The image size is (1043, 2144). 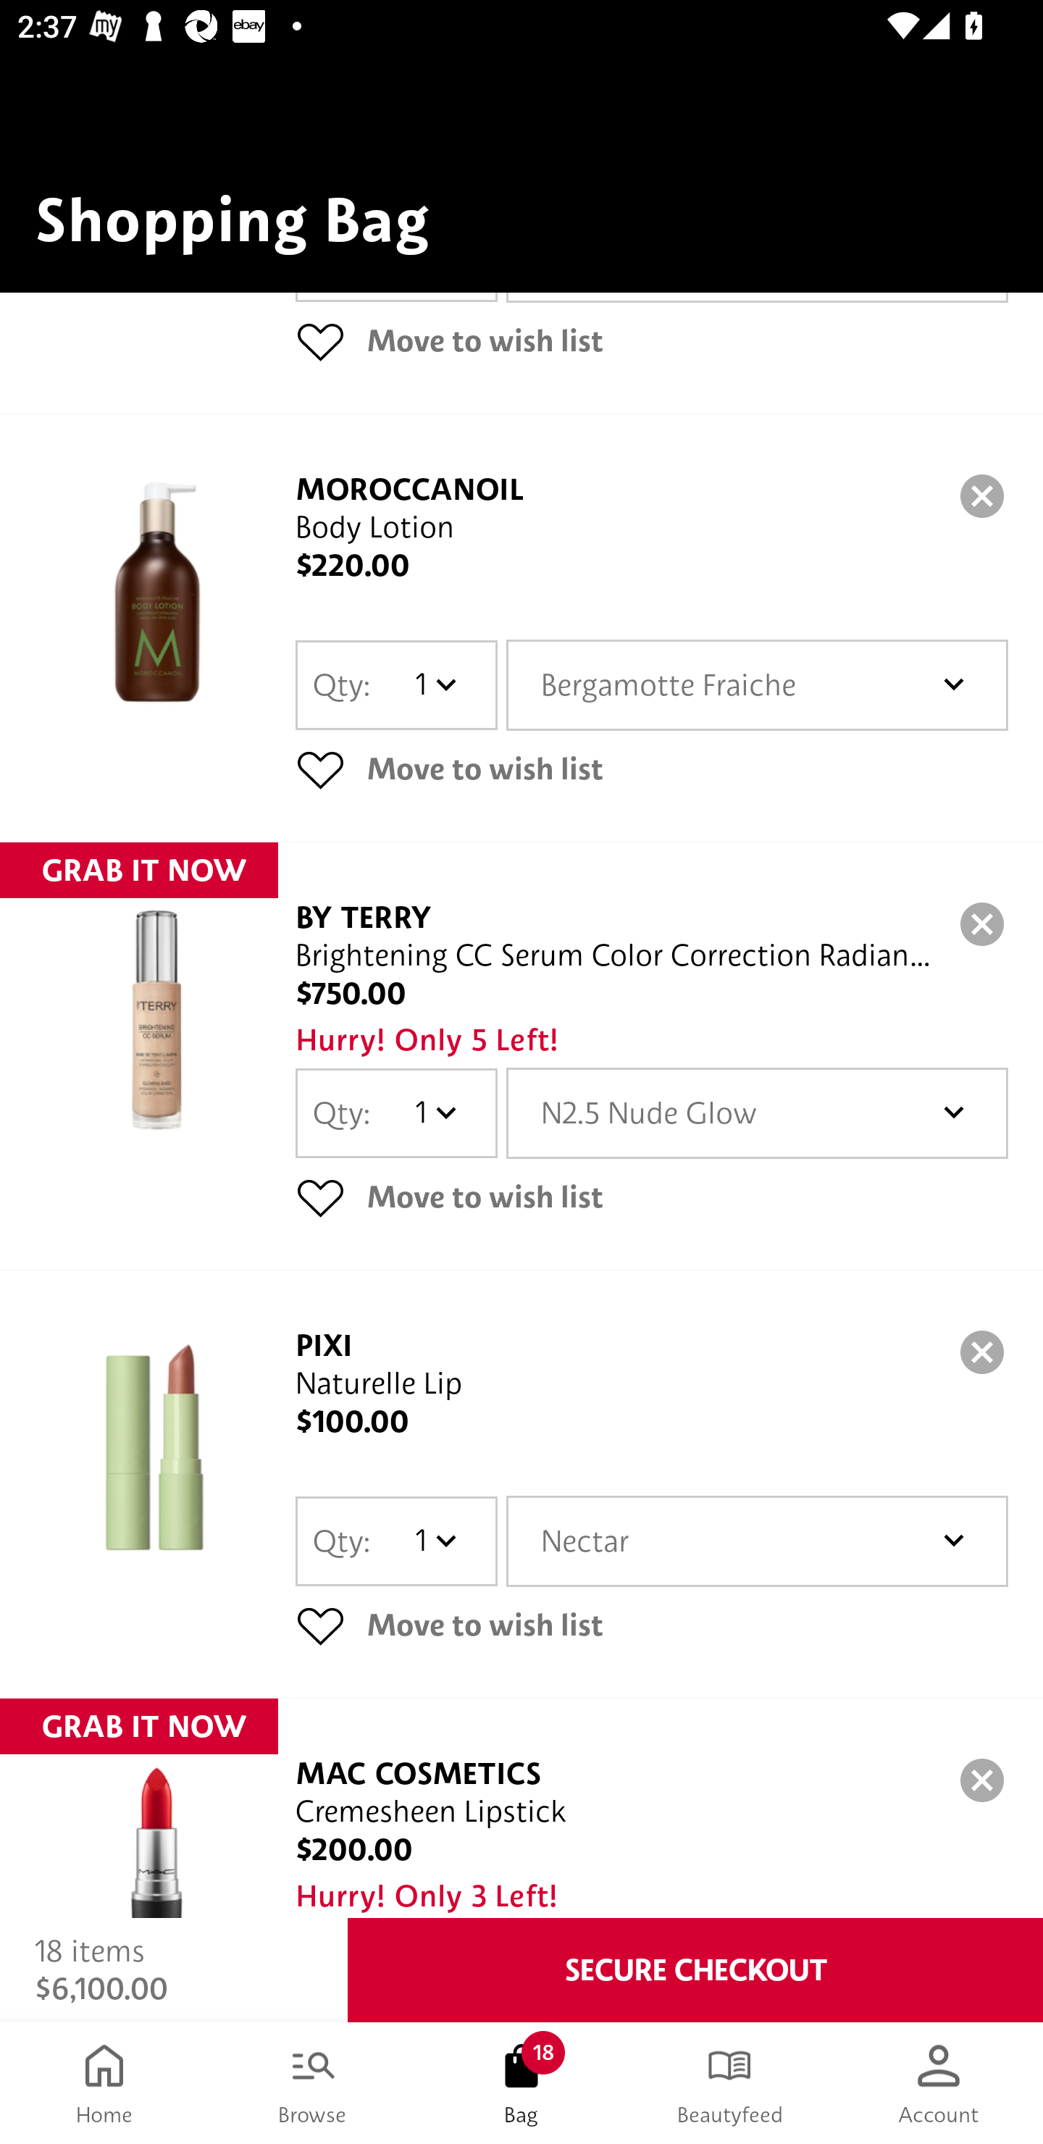 What do you see at coordinates (757, 684) in the screenshot?
I see `Bergamotte Fraiche` at bounding box center [757, 684].